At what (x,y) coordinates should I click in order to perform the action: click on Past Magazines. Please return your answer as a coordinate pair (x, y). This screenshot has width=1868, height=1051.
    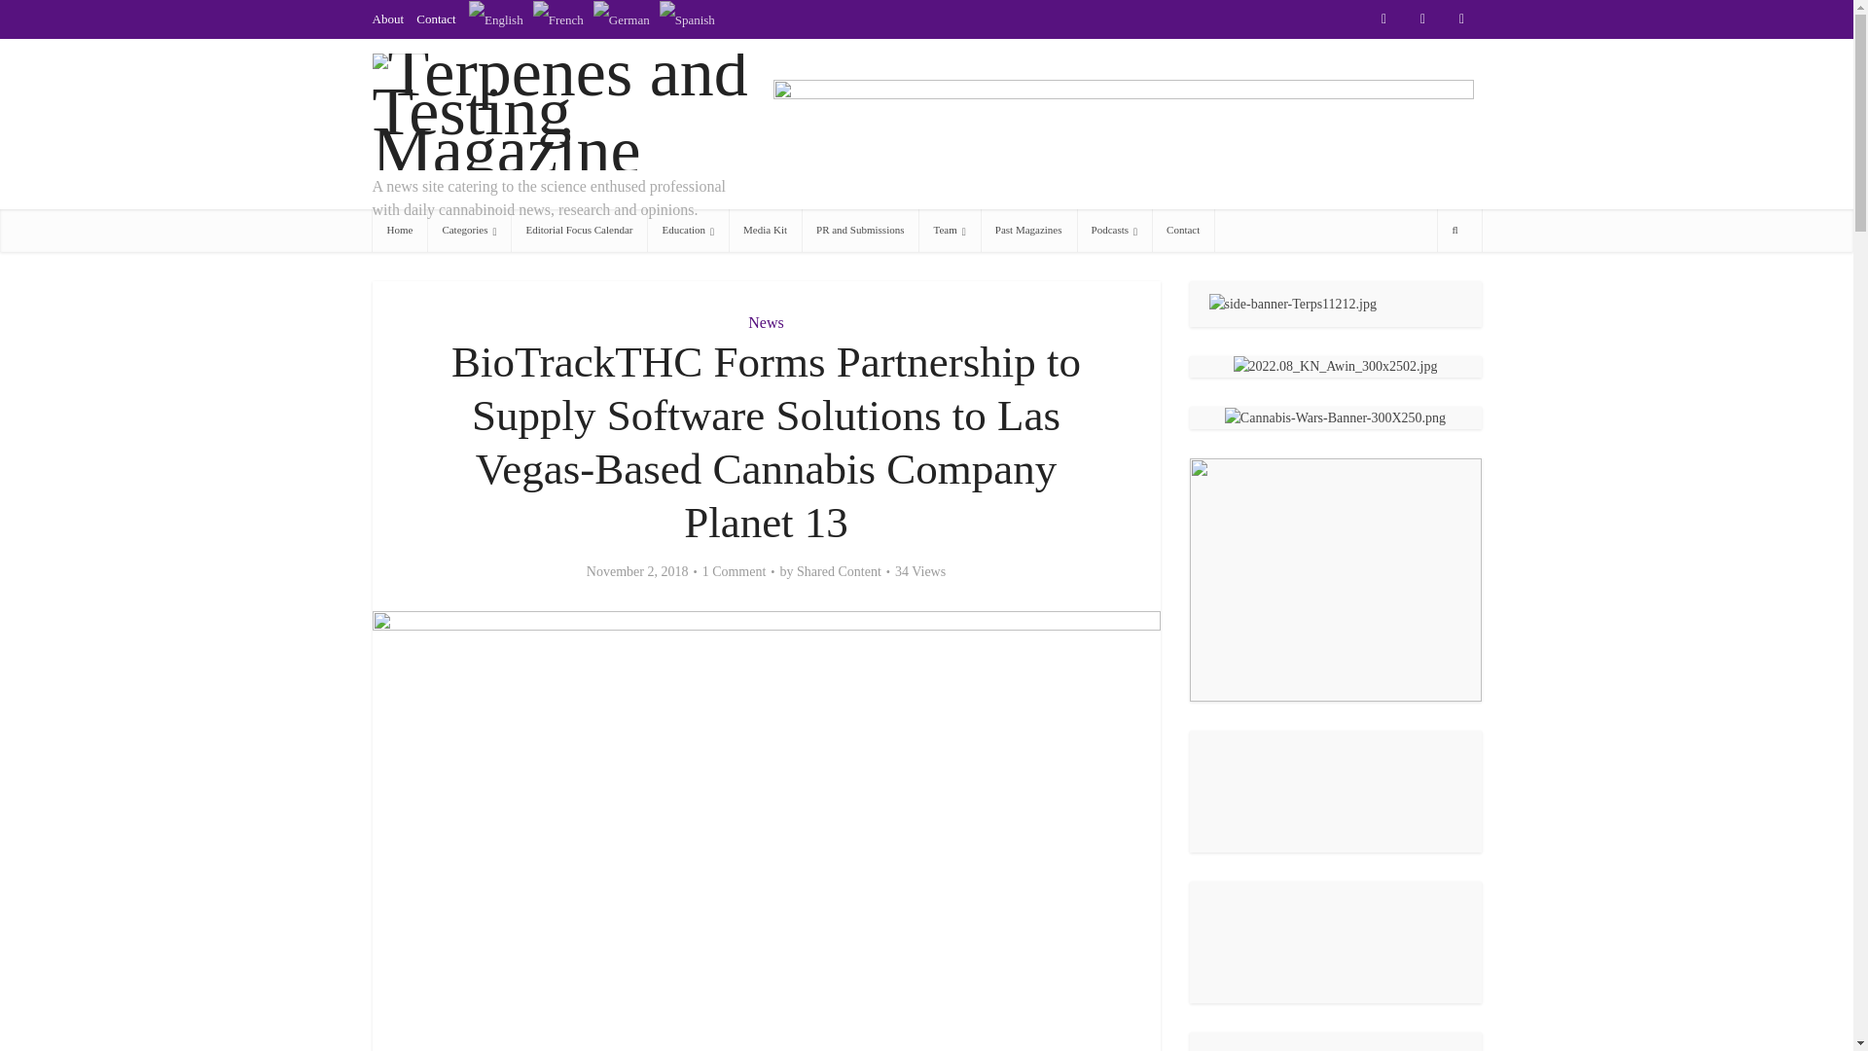
    Looking at the image, I should click on (1029, 230).